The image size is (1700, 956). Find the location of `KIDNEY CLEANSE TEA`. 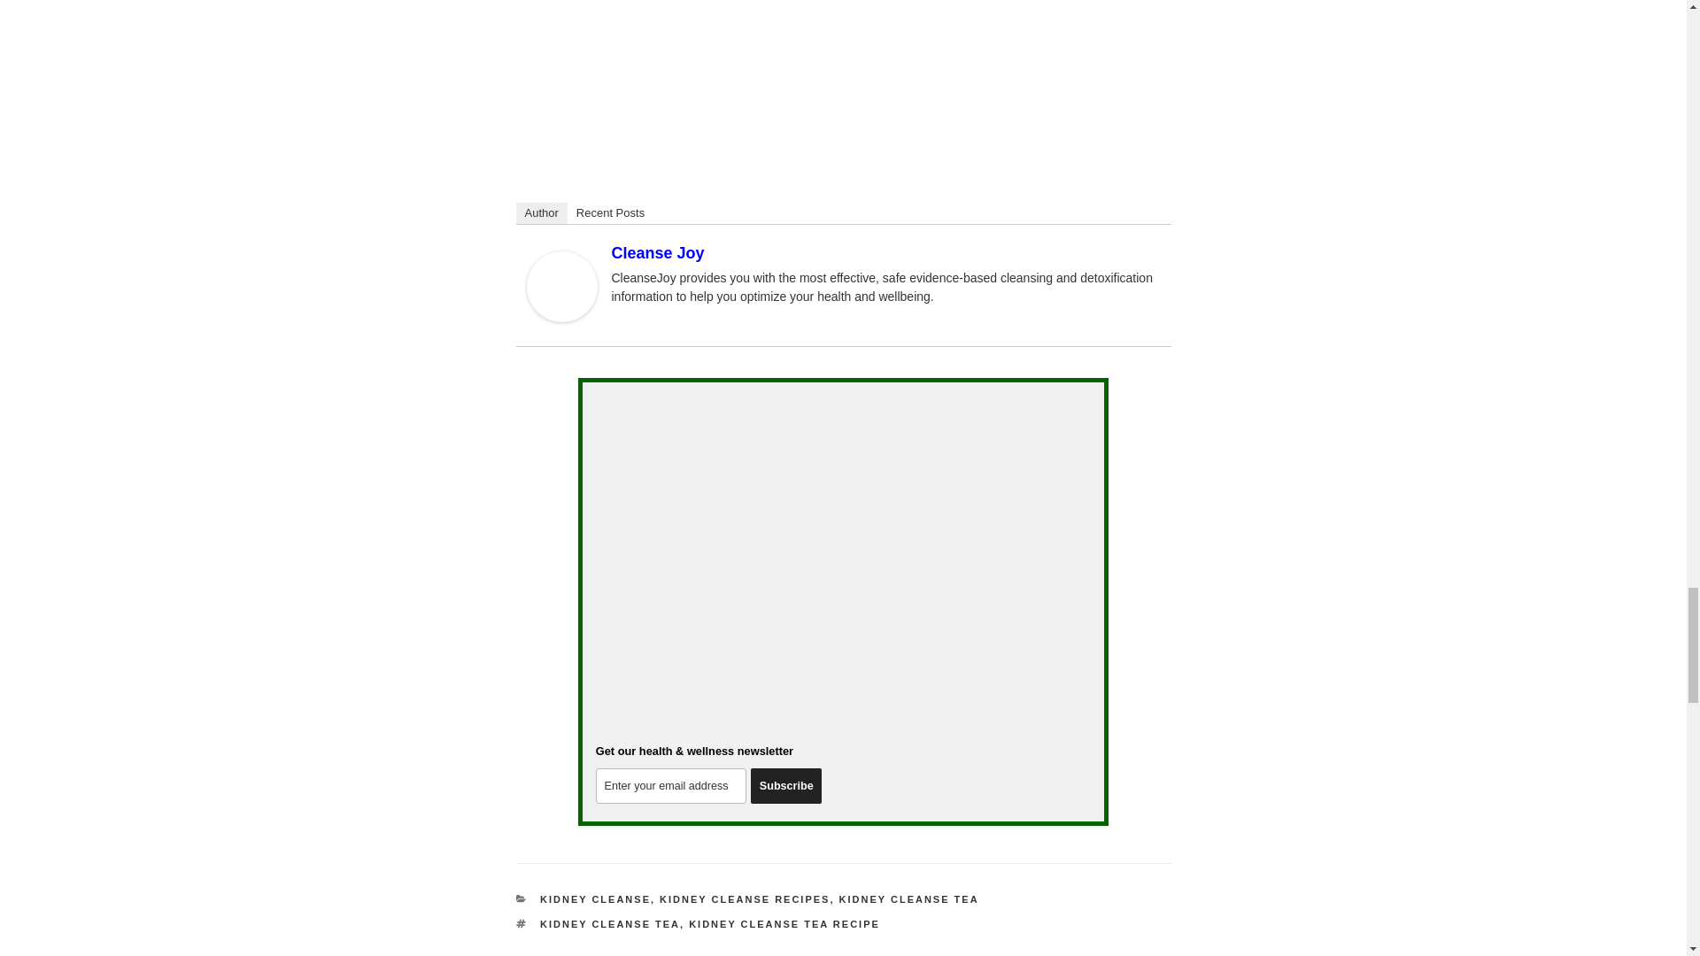

KIDNEY CLEANSE TEA is located at coordinates (908, 898).